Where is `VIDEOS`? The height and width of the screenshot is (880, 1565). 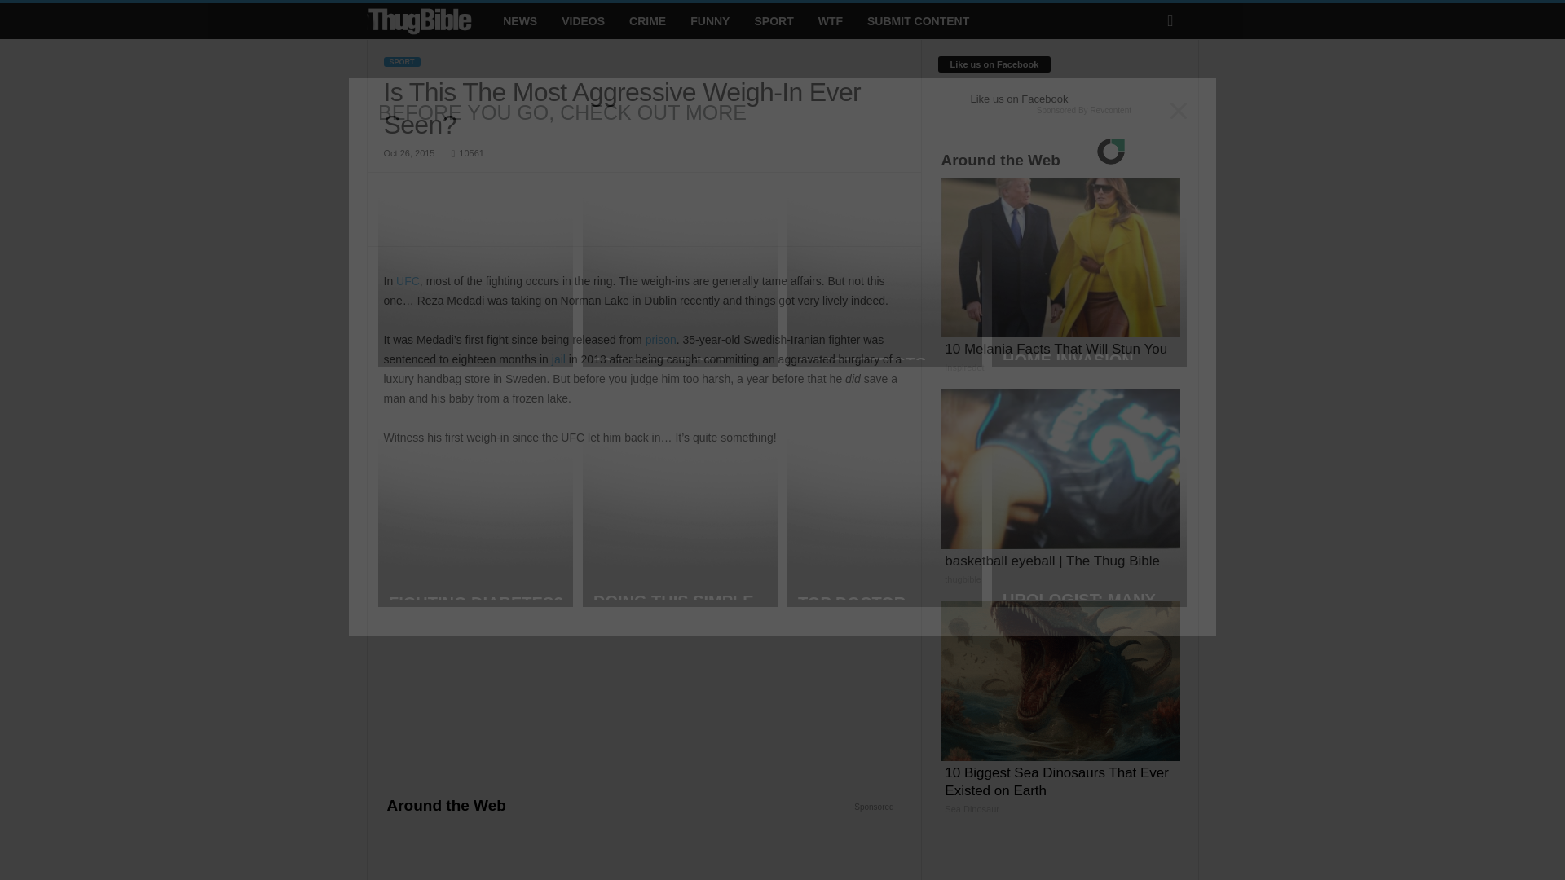
VIDEOS is located at coordinates (582, 21).